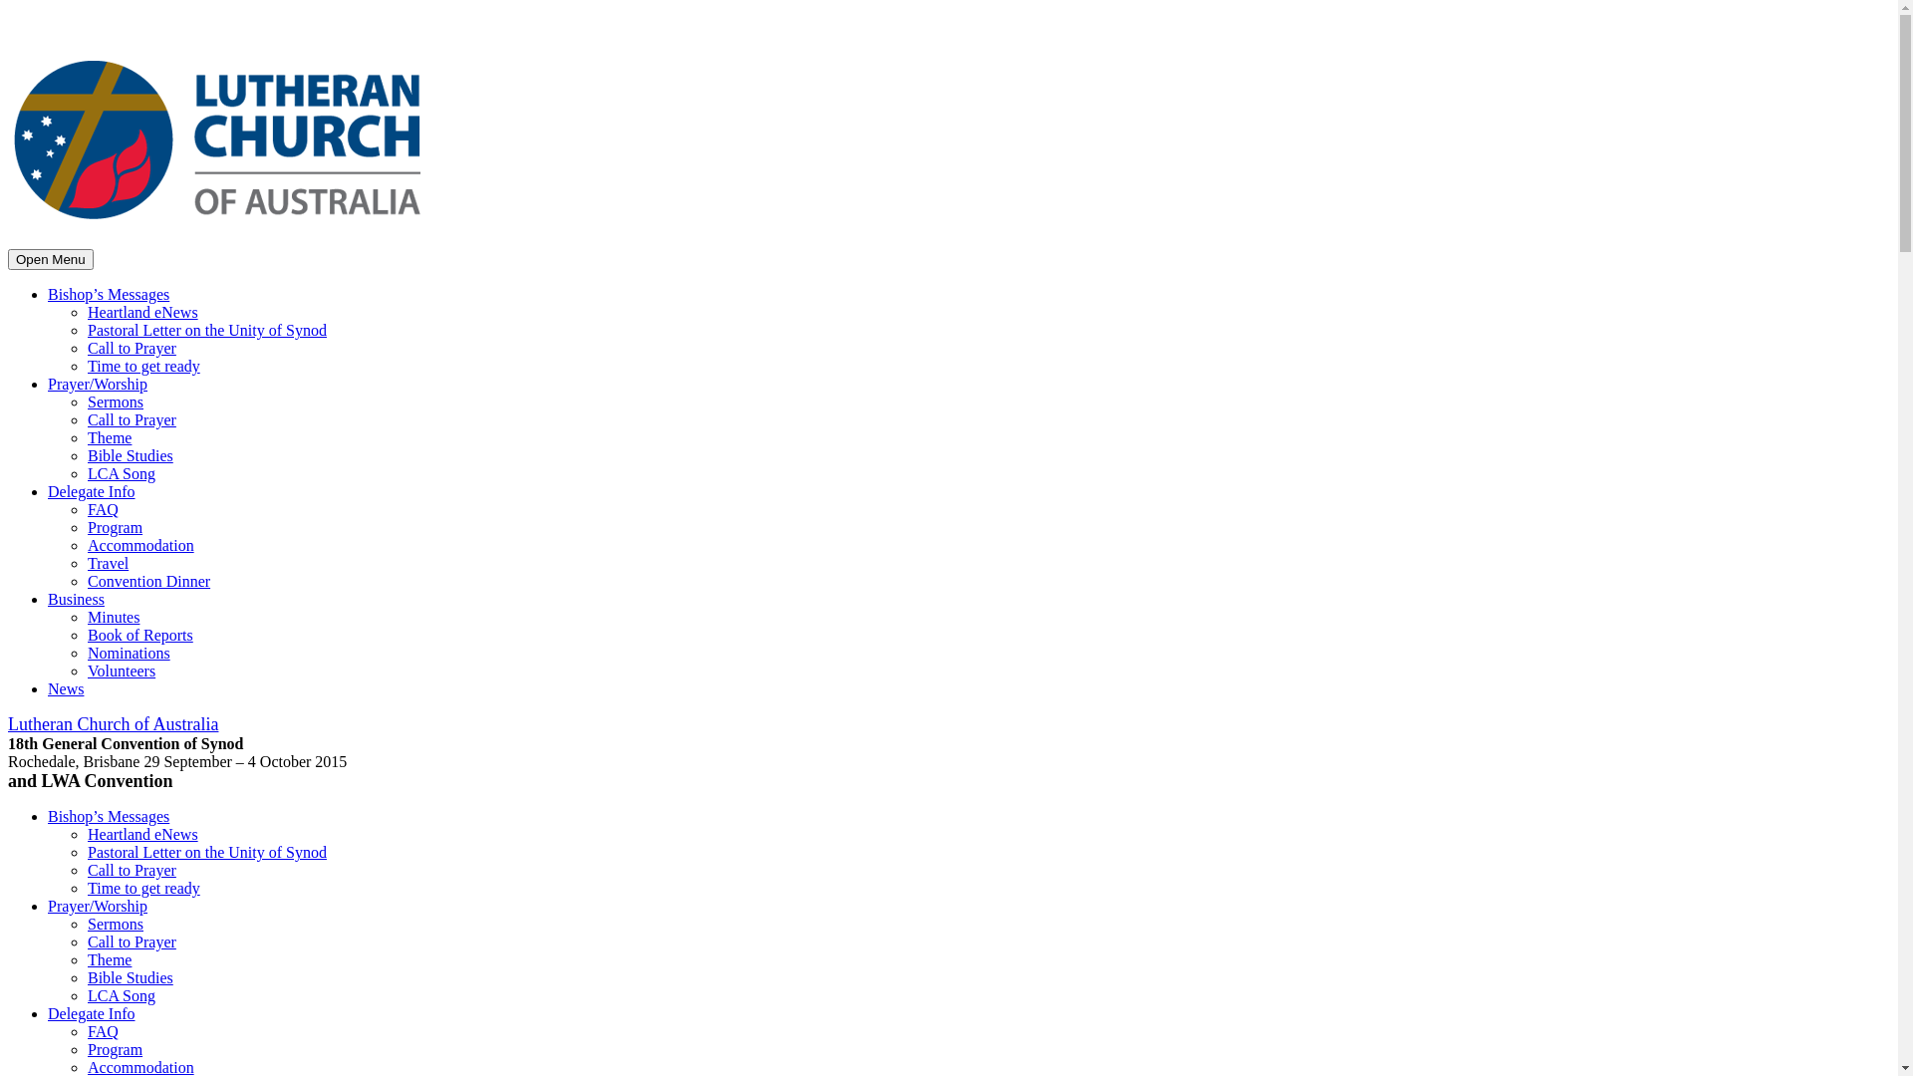 The image size is (1913, 1076). I want to click on Pastoral Letter on the Unity of Synod, so click(207, 853).